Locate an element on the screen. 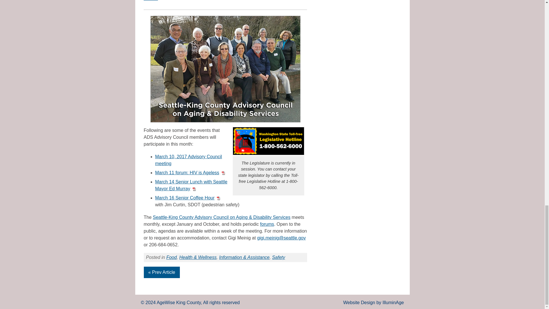 The width and height of the screenshot is (549, 309). March 11 forum: HIV is Ageless is located at coordinates (190, 173).